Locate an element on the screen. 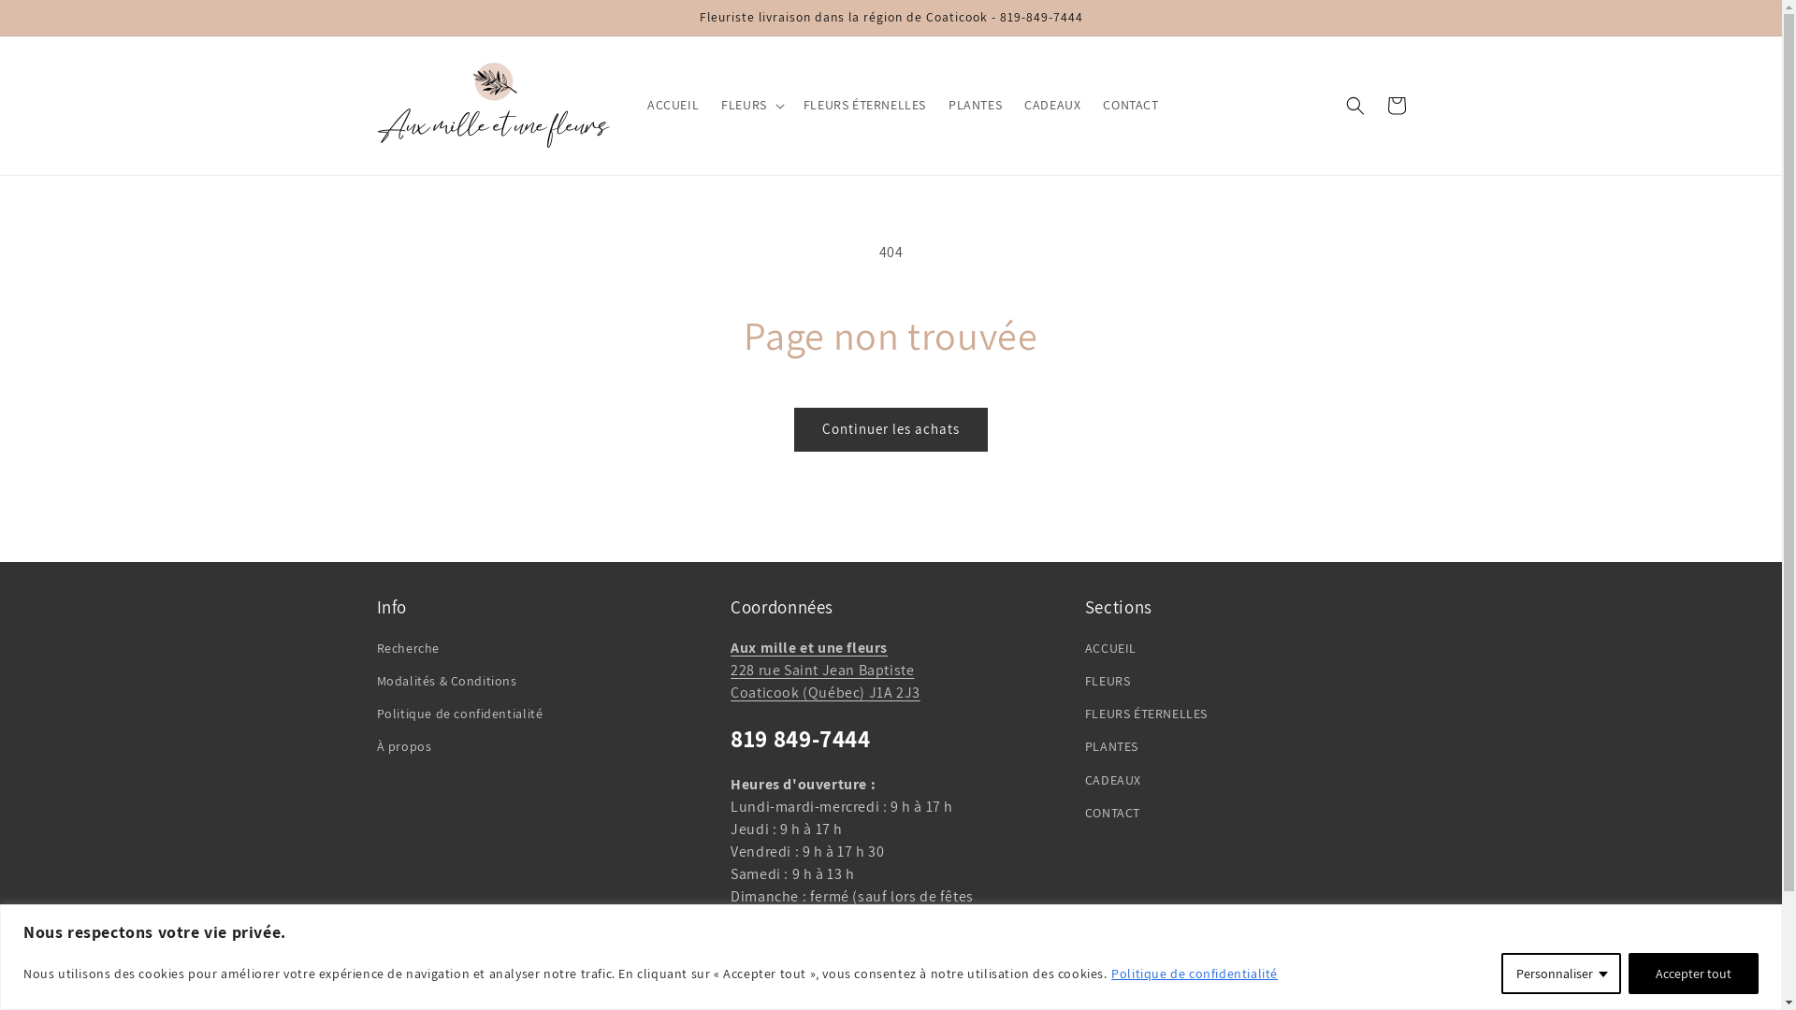  Continuer les achats is located at coordinates (891, 430).